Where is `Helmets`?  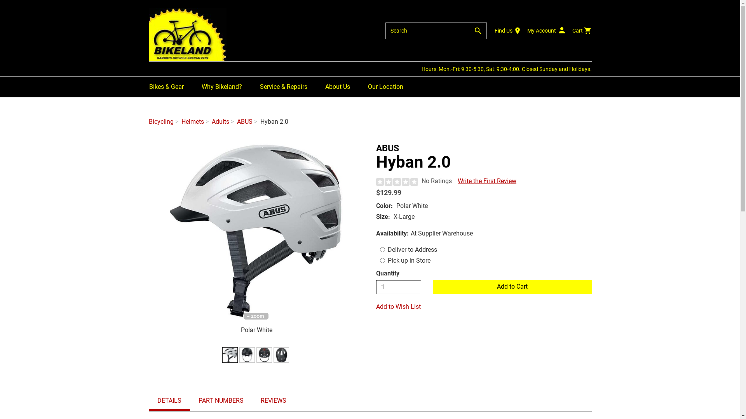 Helmets is located at coordinates (192, 122).